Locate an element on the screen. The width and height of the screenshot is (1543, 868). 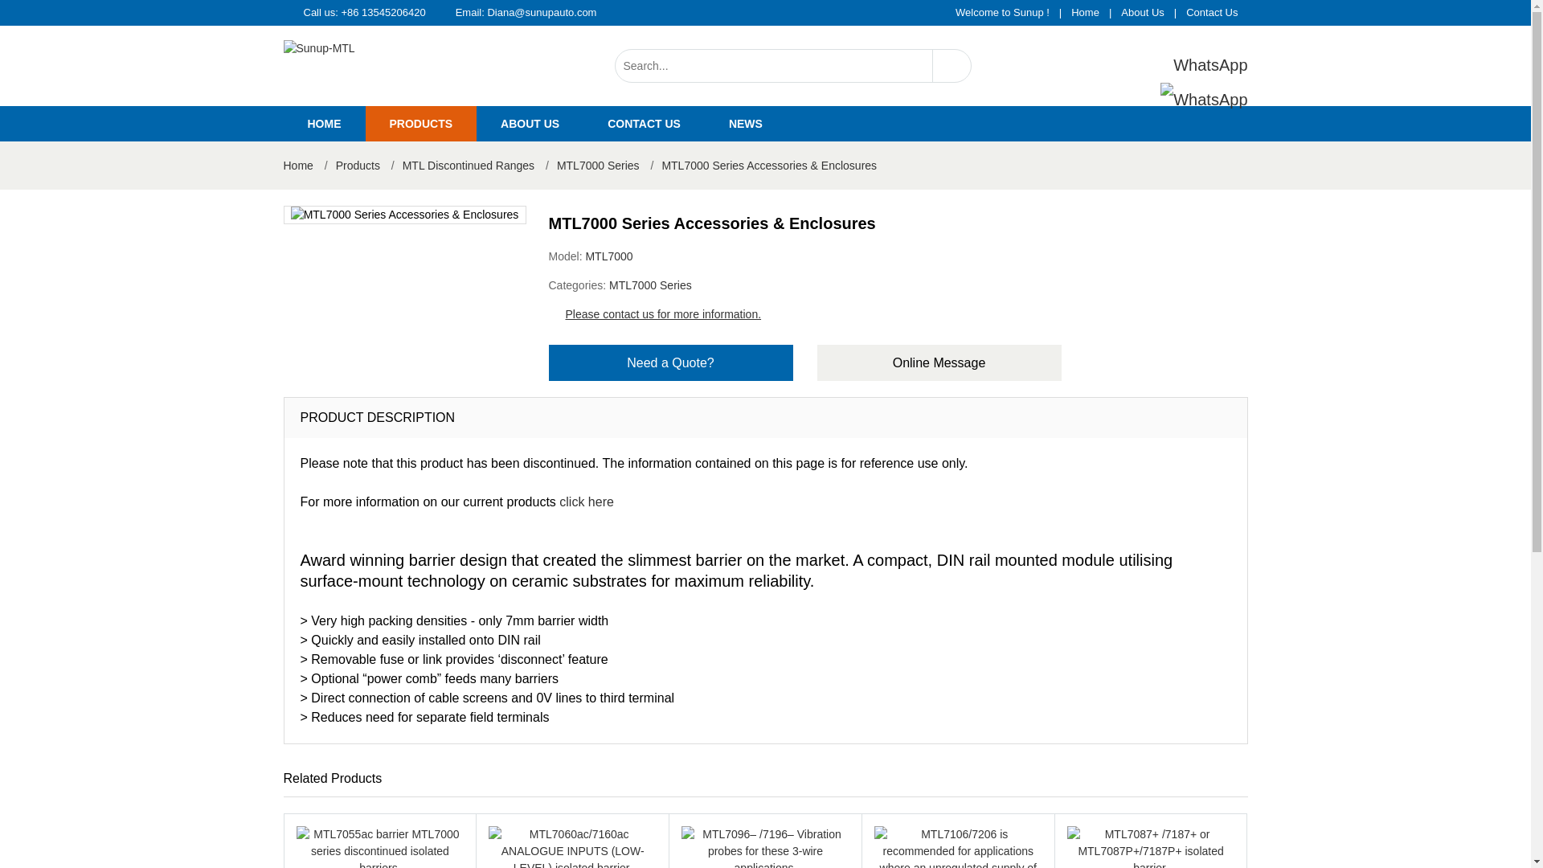
About Us is located at coordinates (1141, 11).